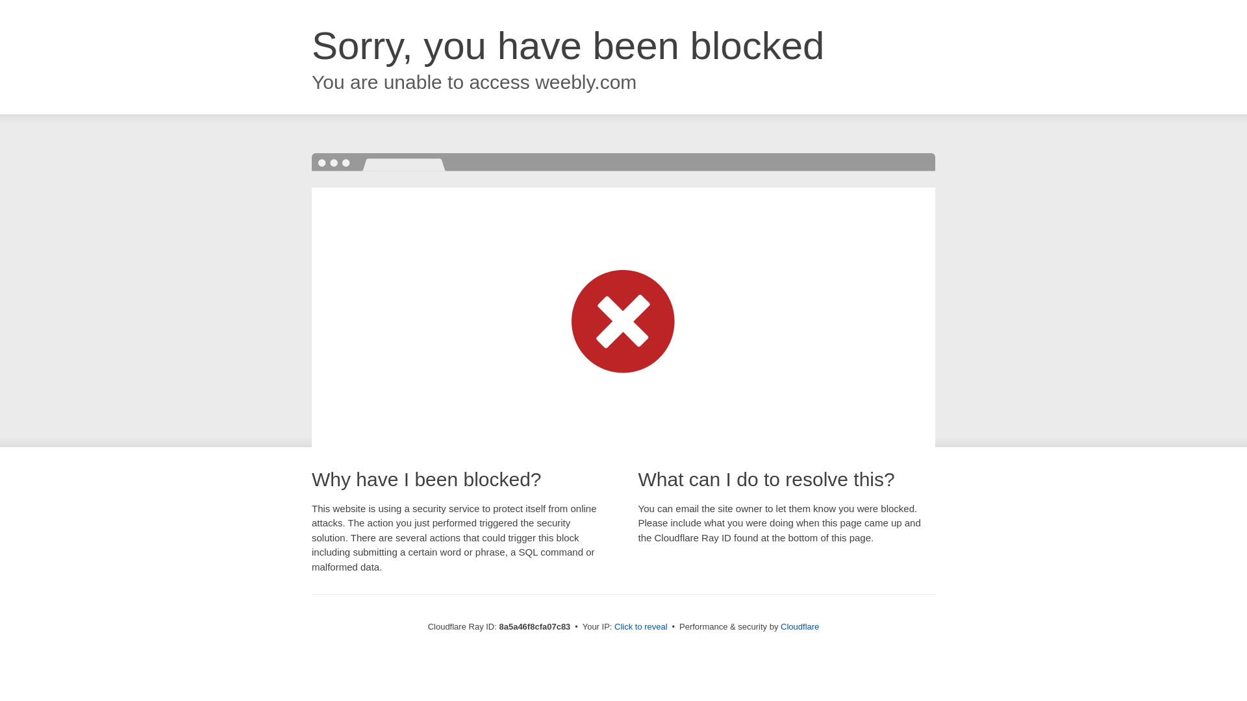 This screenshot has height=701, width=1247. Describe the element at coordinates (640, 627) in the screenshot. I see `Click to reveal` at that location.